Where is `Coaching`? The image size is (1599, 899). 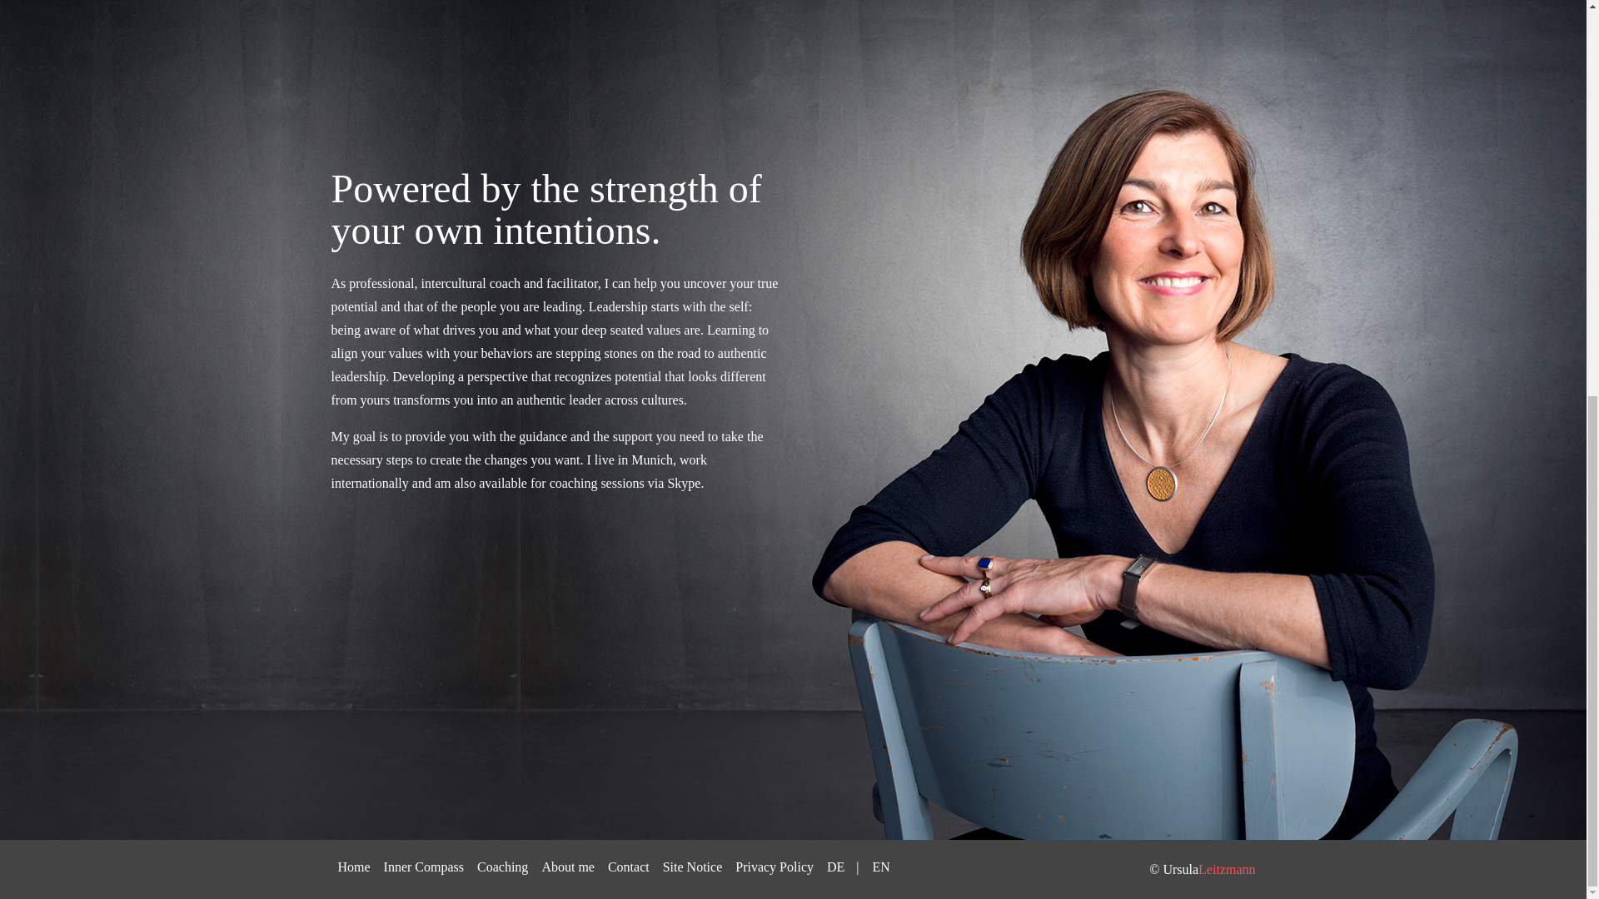
Coaching is located at coordinates (501, 164).